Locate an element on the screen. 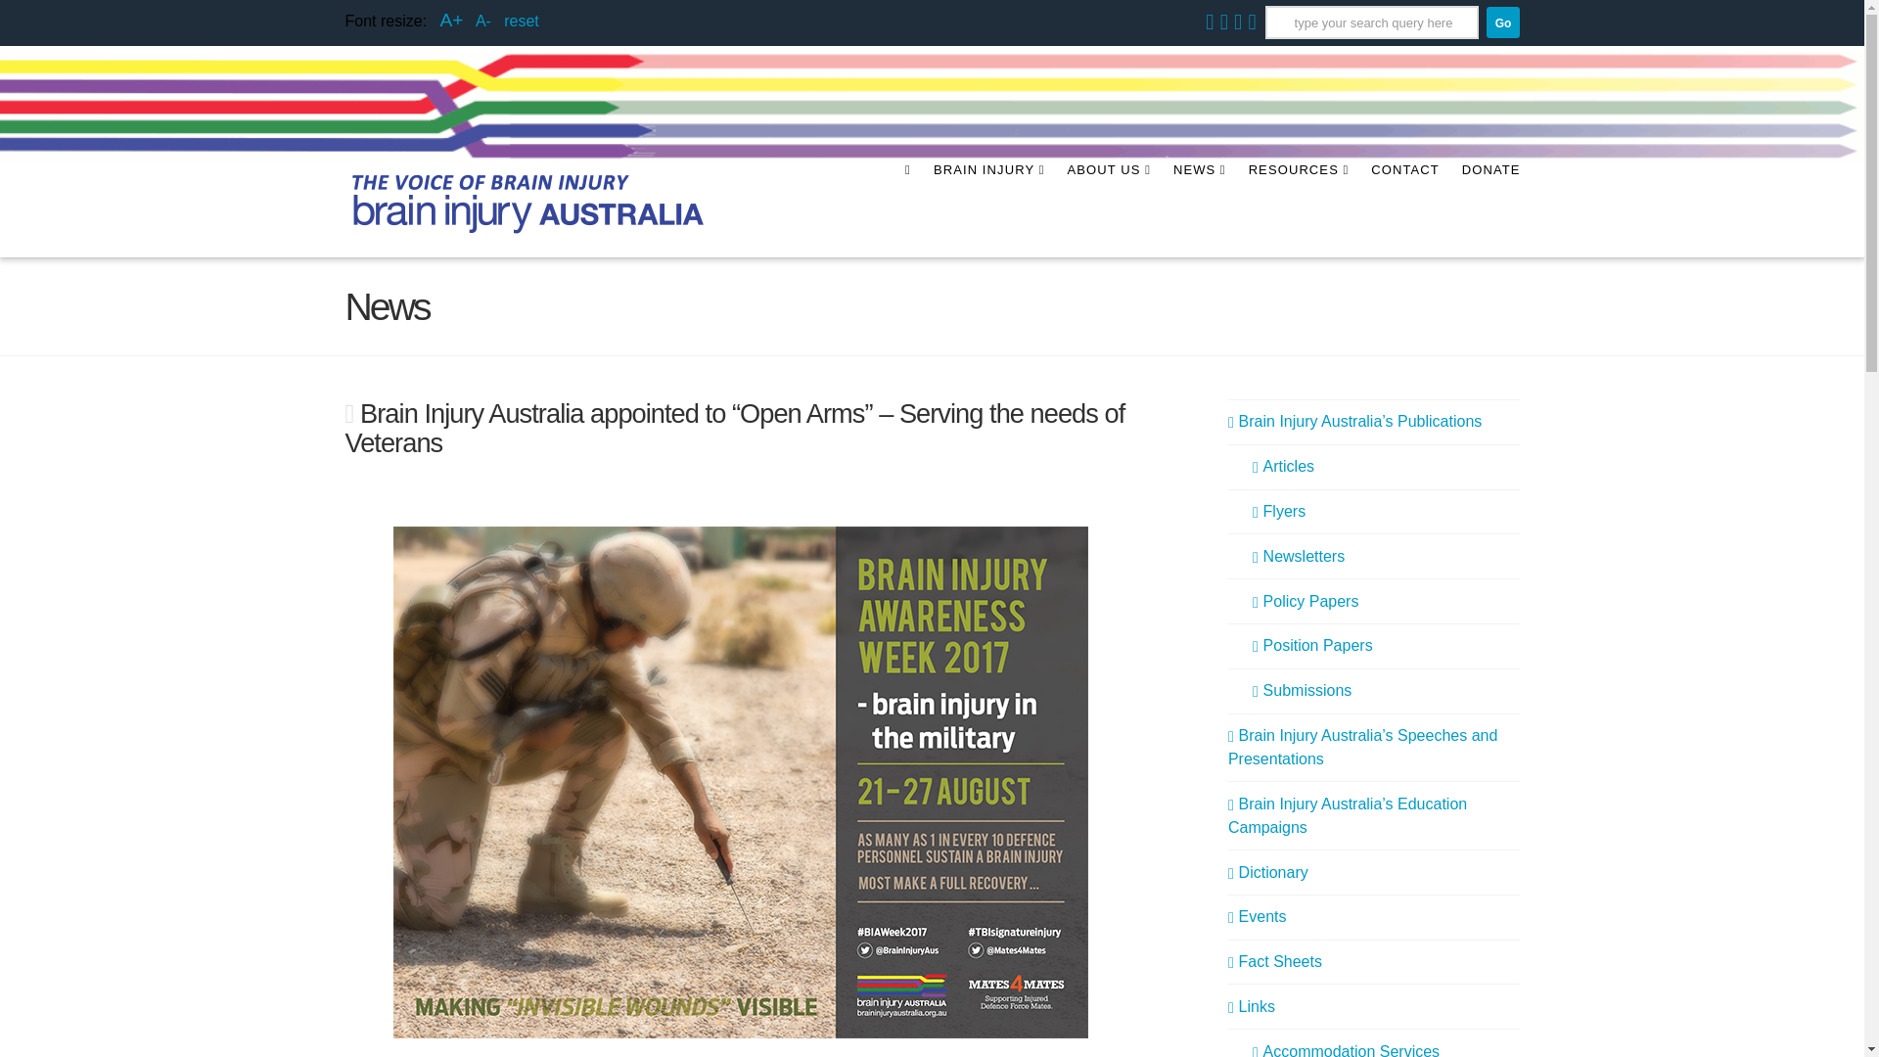 The height and width of the screenshot is (1057, 1879). A- is located at coordinates (482, 21).